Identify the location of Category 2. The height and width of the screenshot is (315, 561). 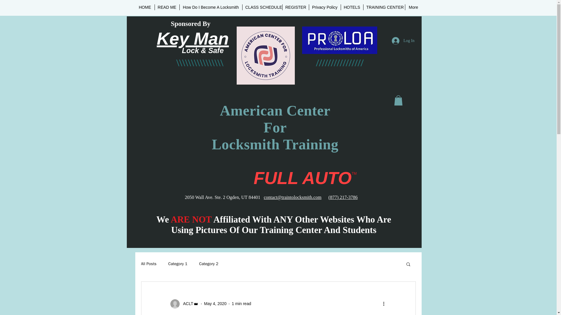
(209, 264).